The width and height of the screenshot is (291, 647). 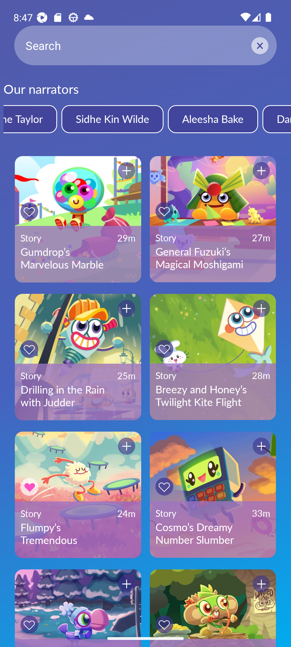 What do you see at coordinates (112, 119) in the screenshot?
I see `Sidhe Kin Wilde` at bounding box center [112, 119].